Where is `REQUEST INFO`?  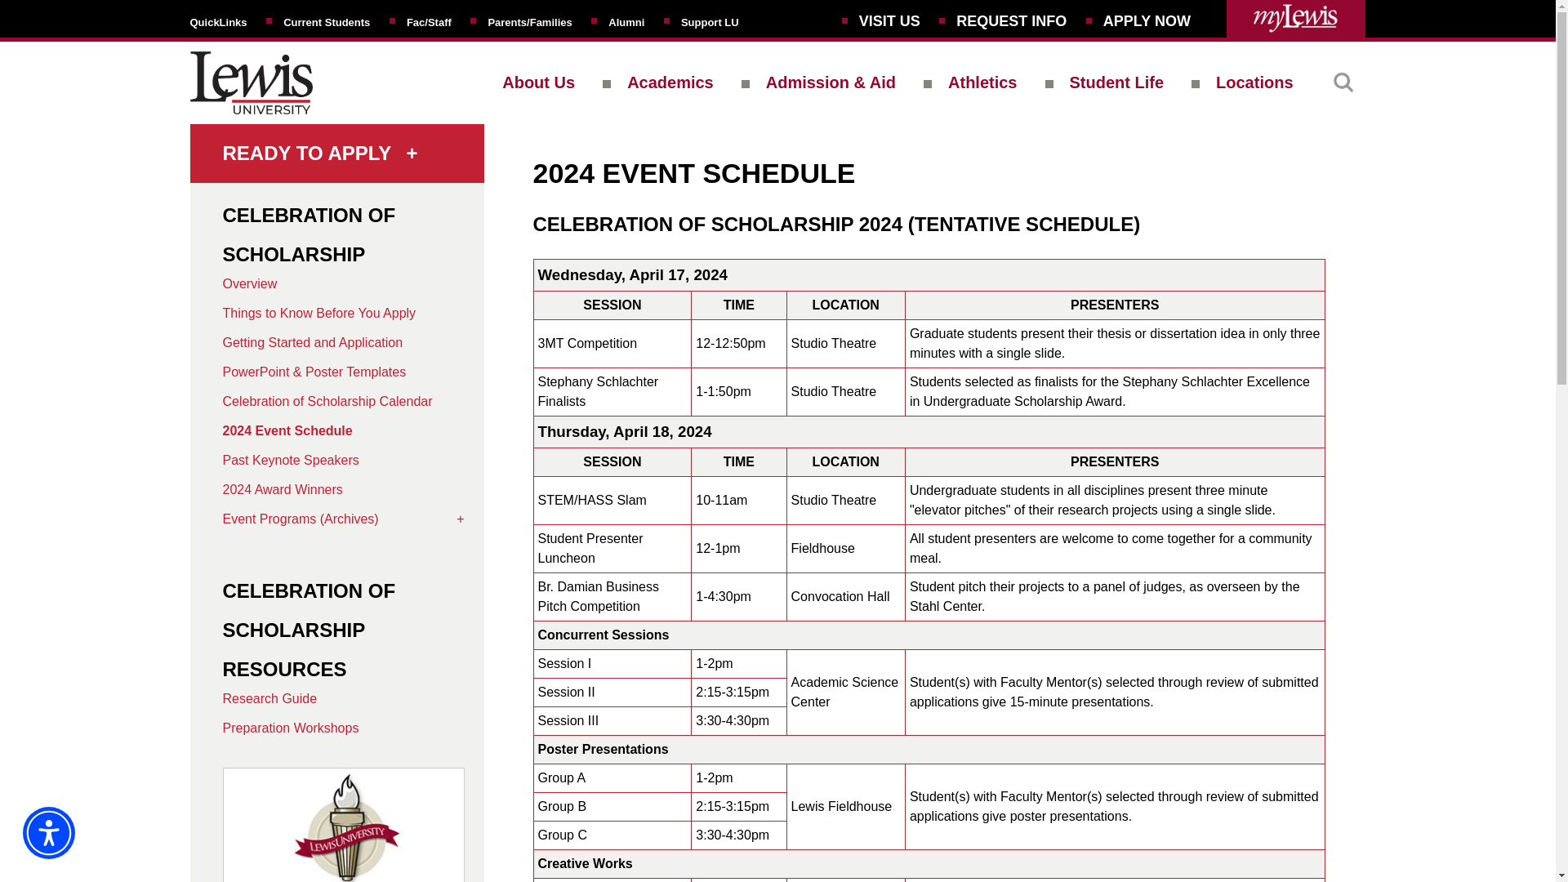 REQUEST INFO is located at coordinates (1011, 21).